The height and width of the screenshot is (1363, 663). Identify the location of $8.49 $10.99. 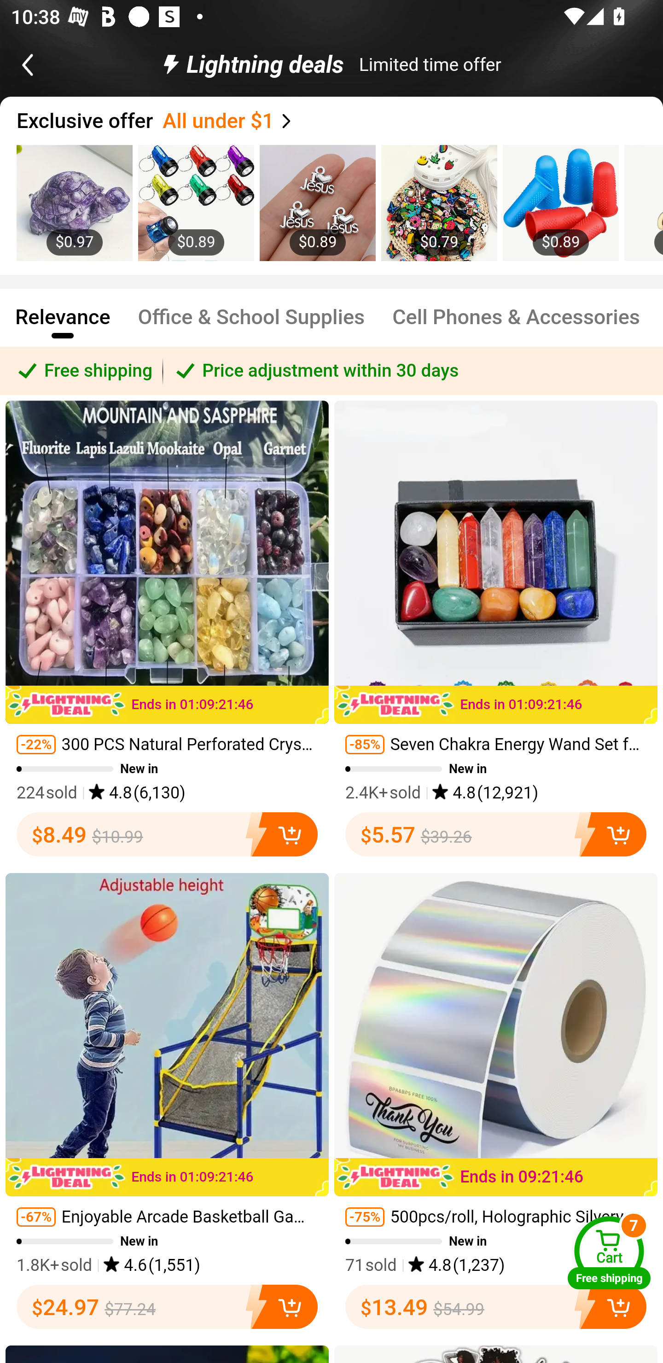
(167, 834).